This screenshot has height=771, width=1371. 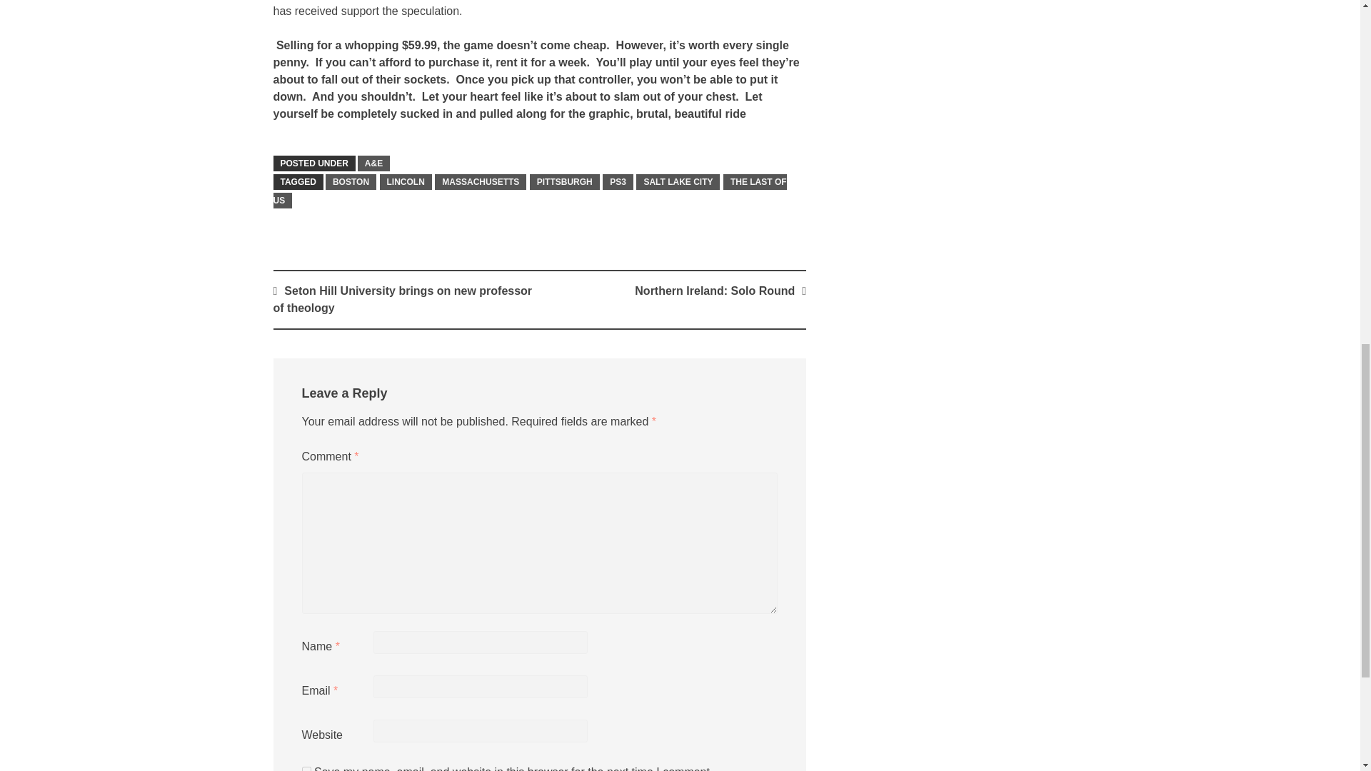 What do you see at coordinates (402, 298) in the screenshot?
I see `Seton Hill University brings on new professor of theology` at bounding box center [402, 298].